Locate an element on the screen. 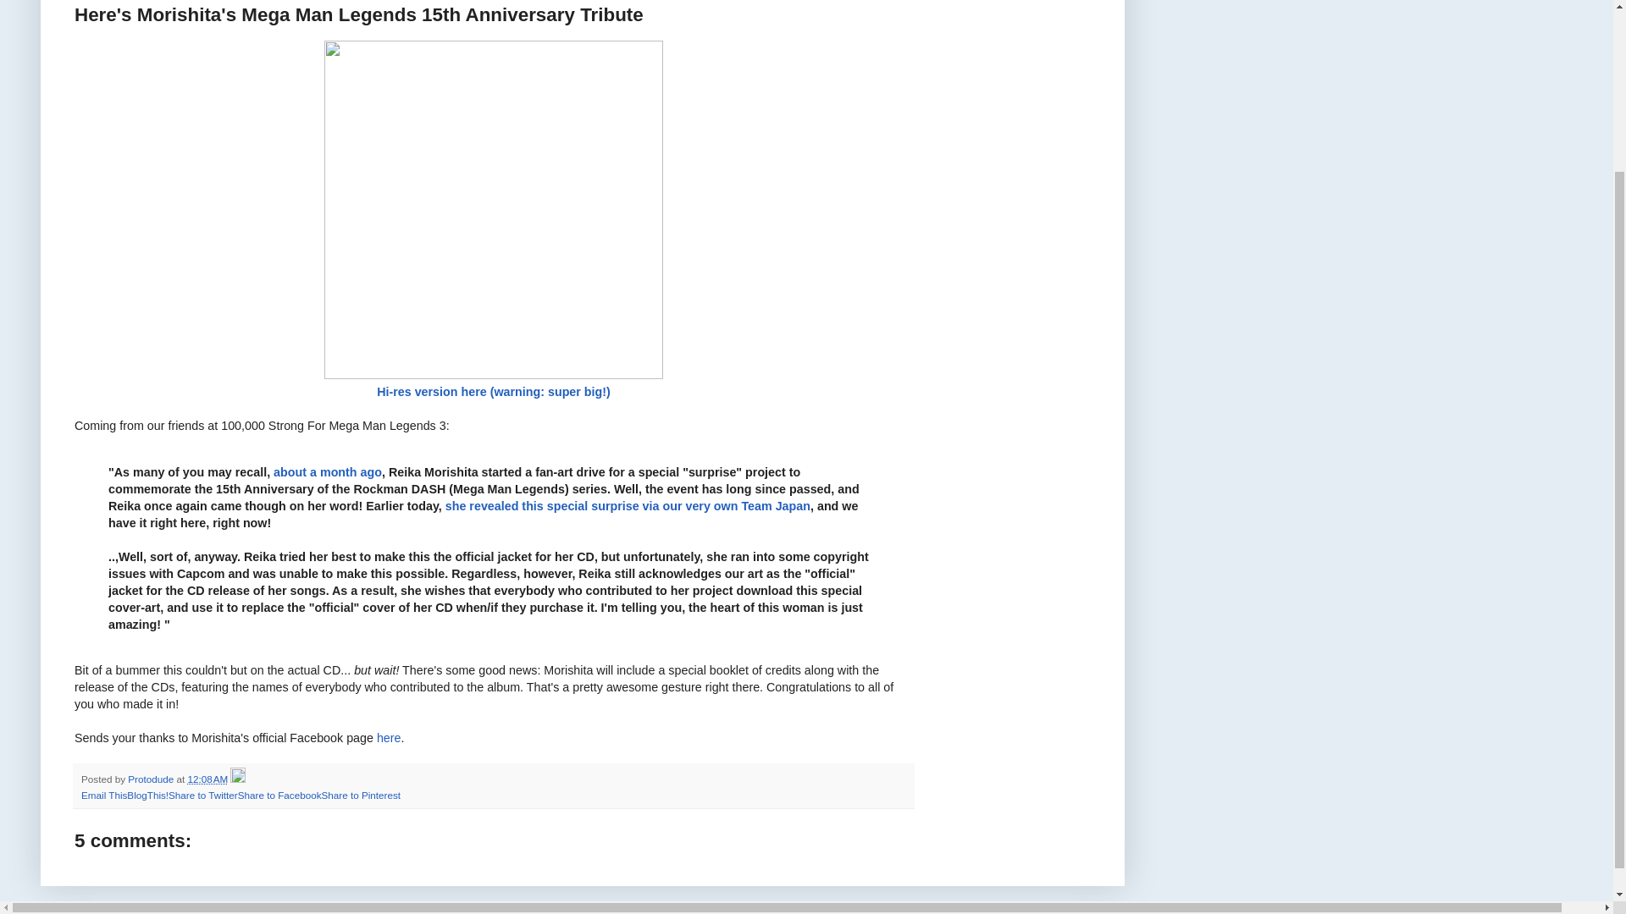 The width and height of the screenshot is (1626, 914). Share to Facebook is located at coordinates (279, 796).